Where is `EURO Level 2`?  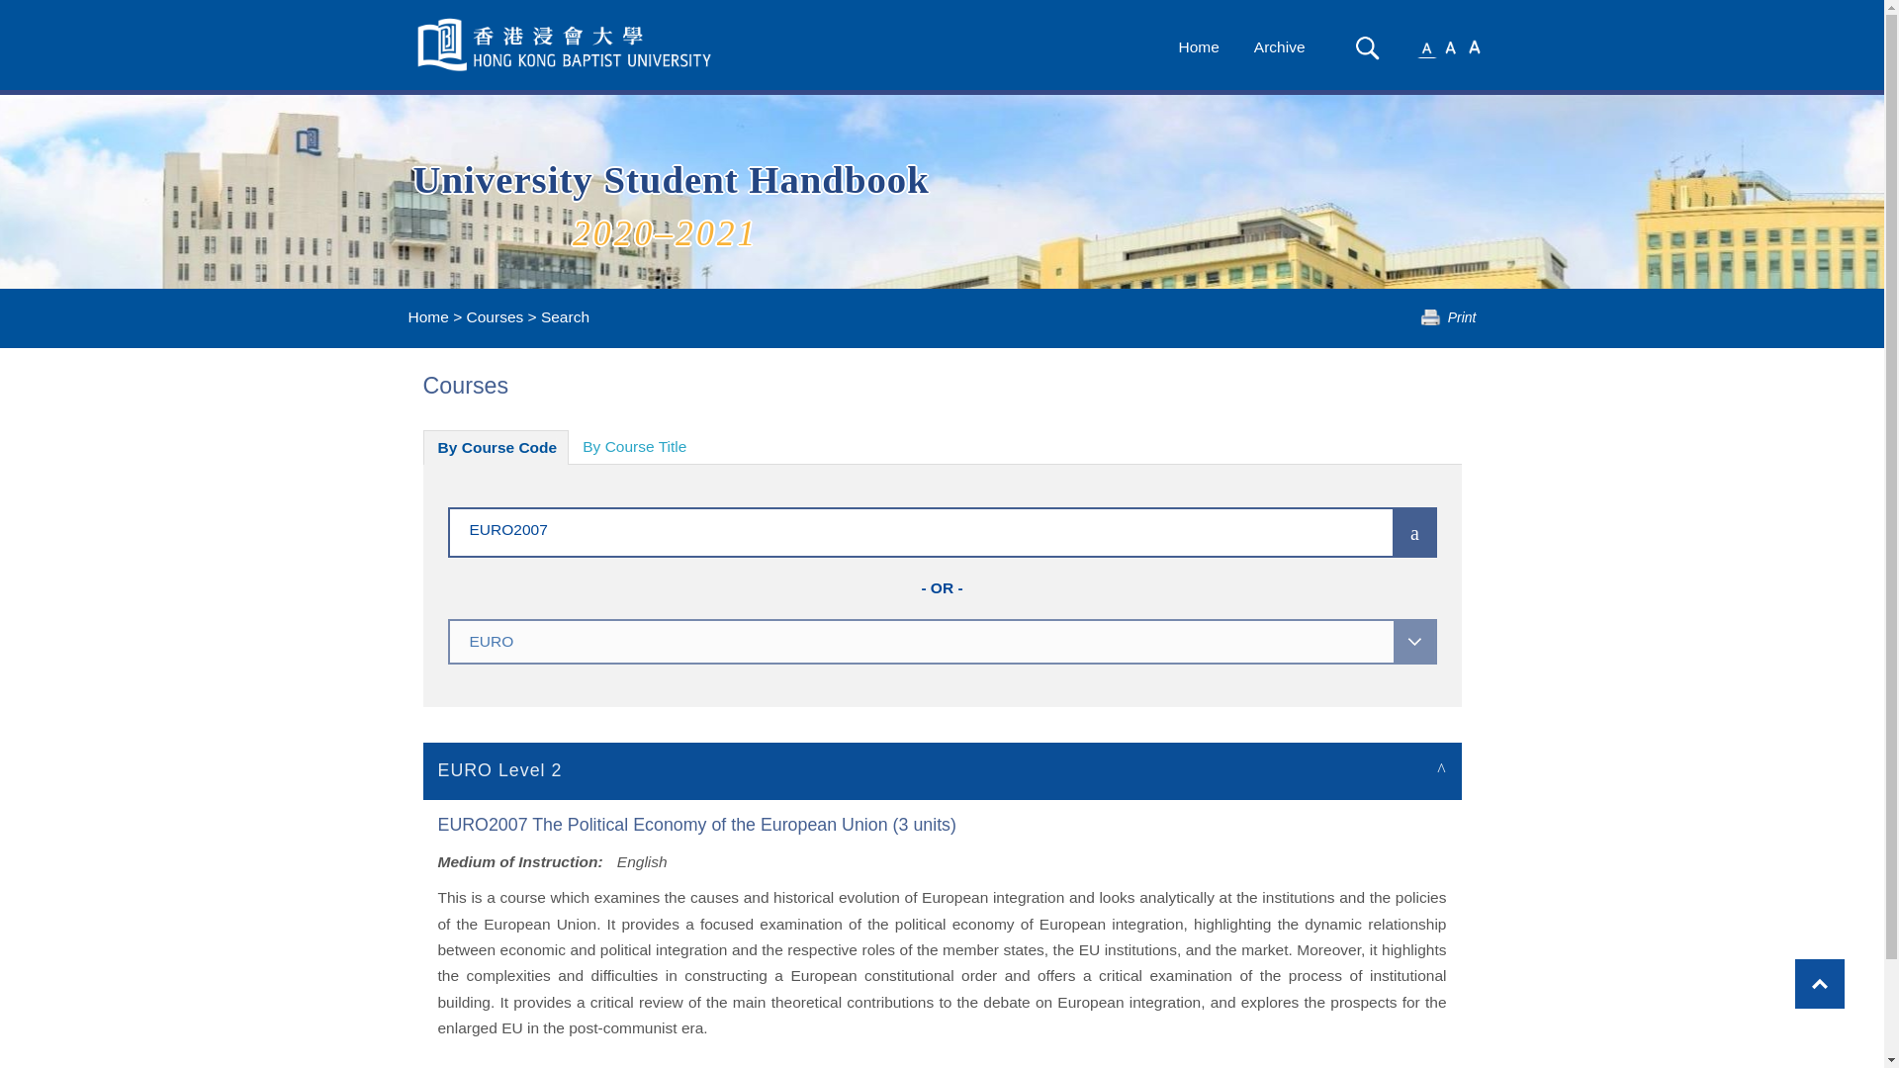
EURO Level 2 is located at coordinates (943, 769).